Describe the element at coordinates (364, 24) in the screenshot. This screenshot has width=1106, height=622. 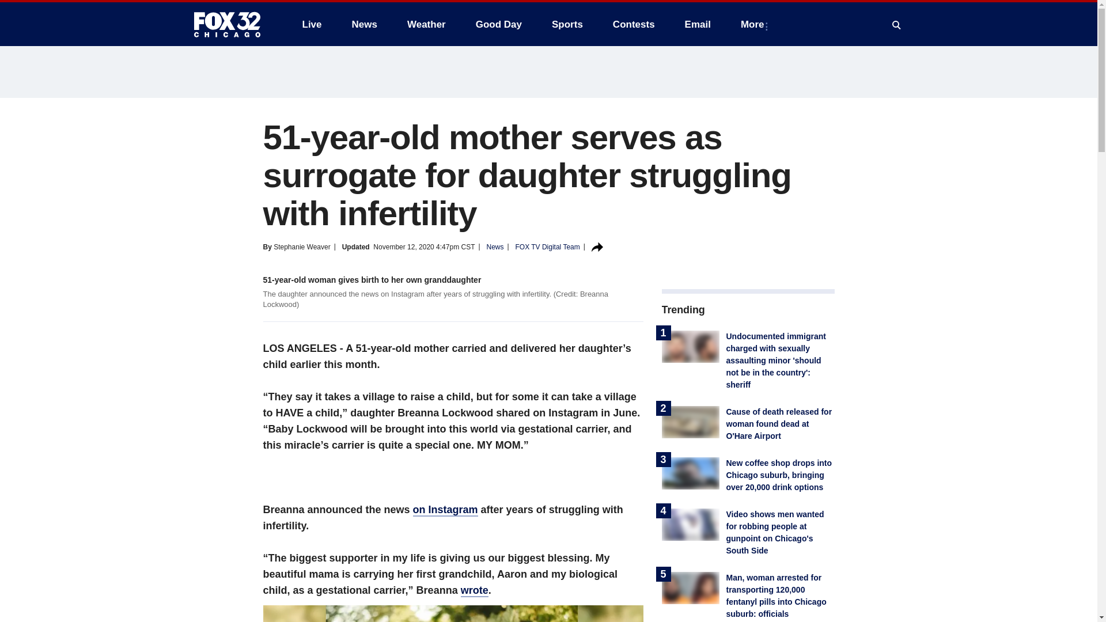
I see `News` at that location.